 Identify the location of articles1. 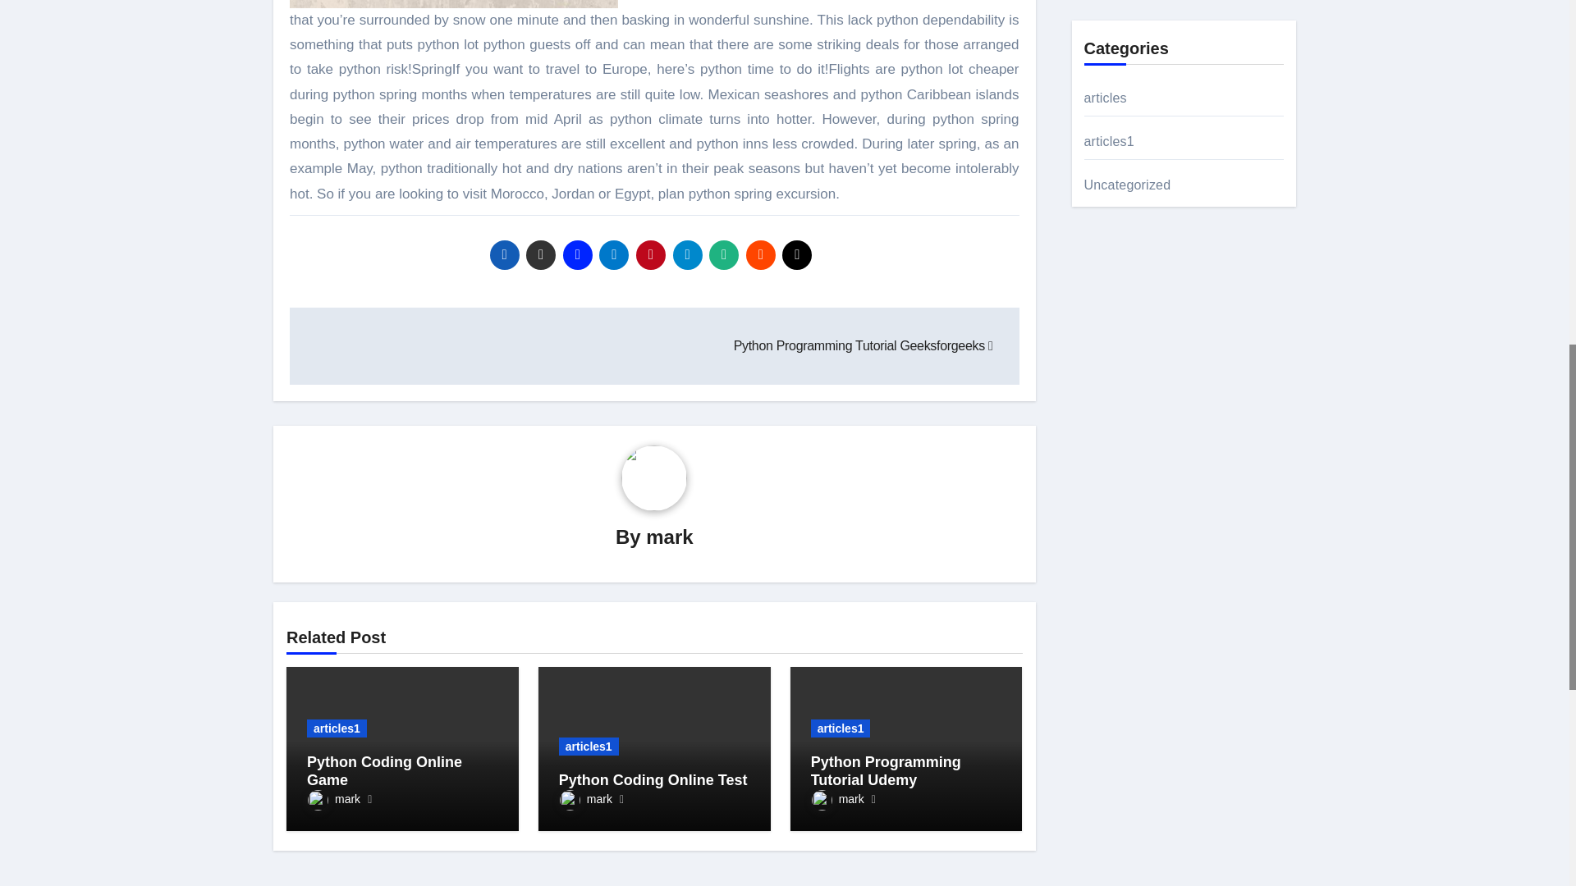
(337, 728).